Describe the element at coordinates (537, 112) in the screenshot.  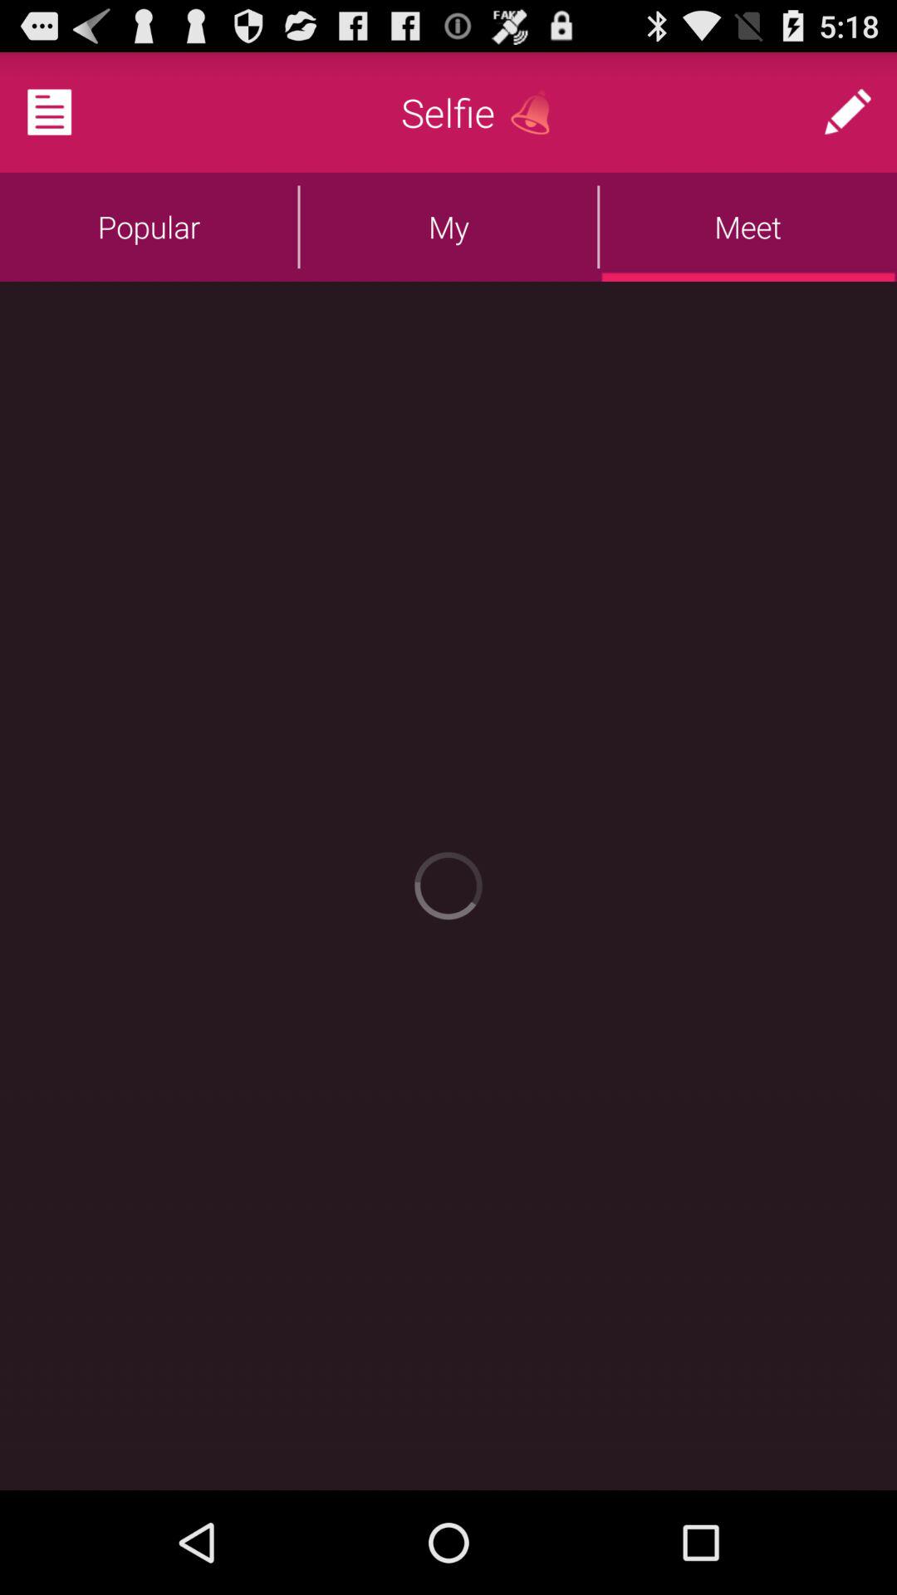
I see `select icon next to the selfie icon` at that location.